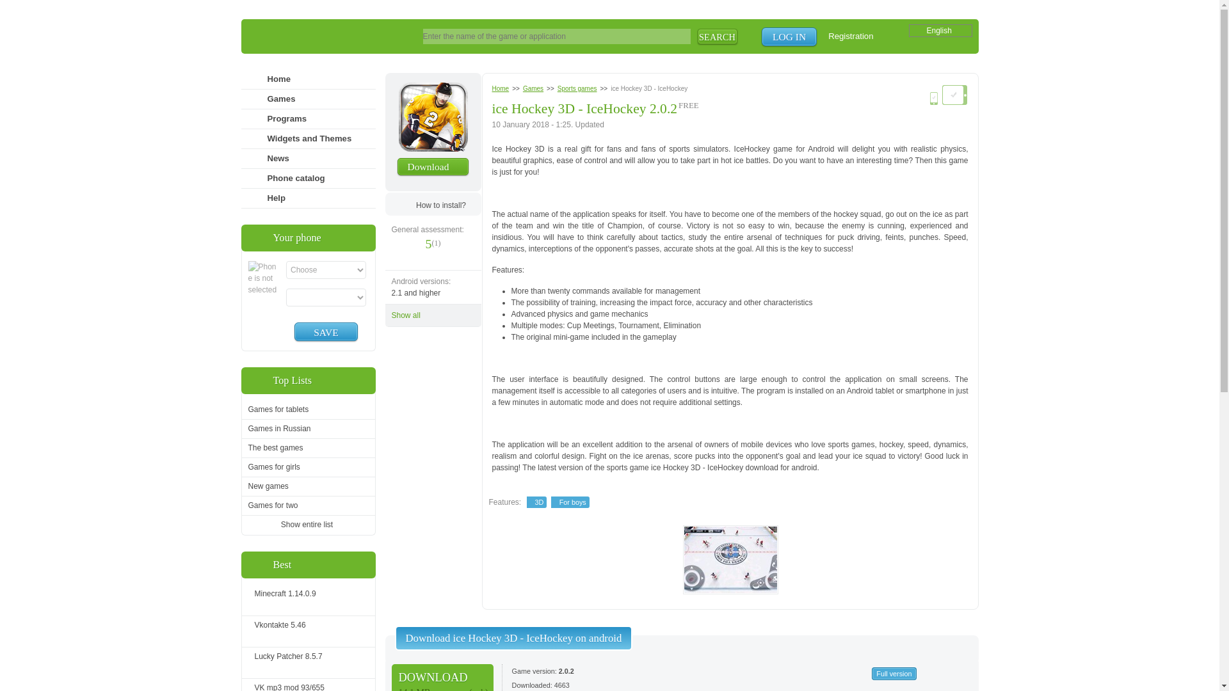 The image size is (1229, 691). I want to click on Full version, so click(894, 673).